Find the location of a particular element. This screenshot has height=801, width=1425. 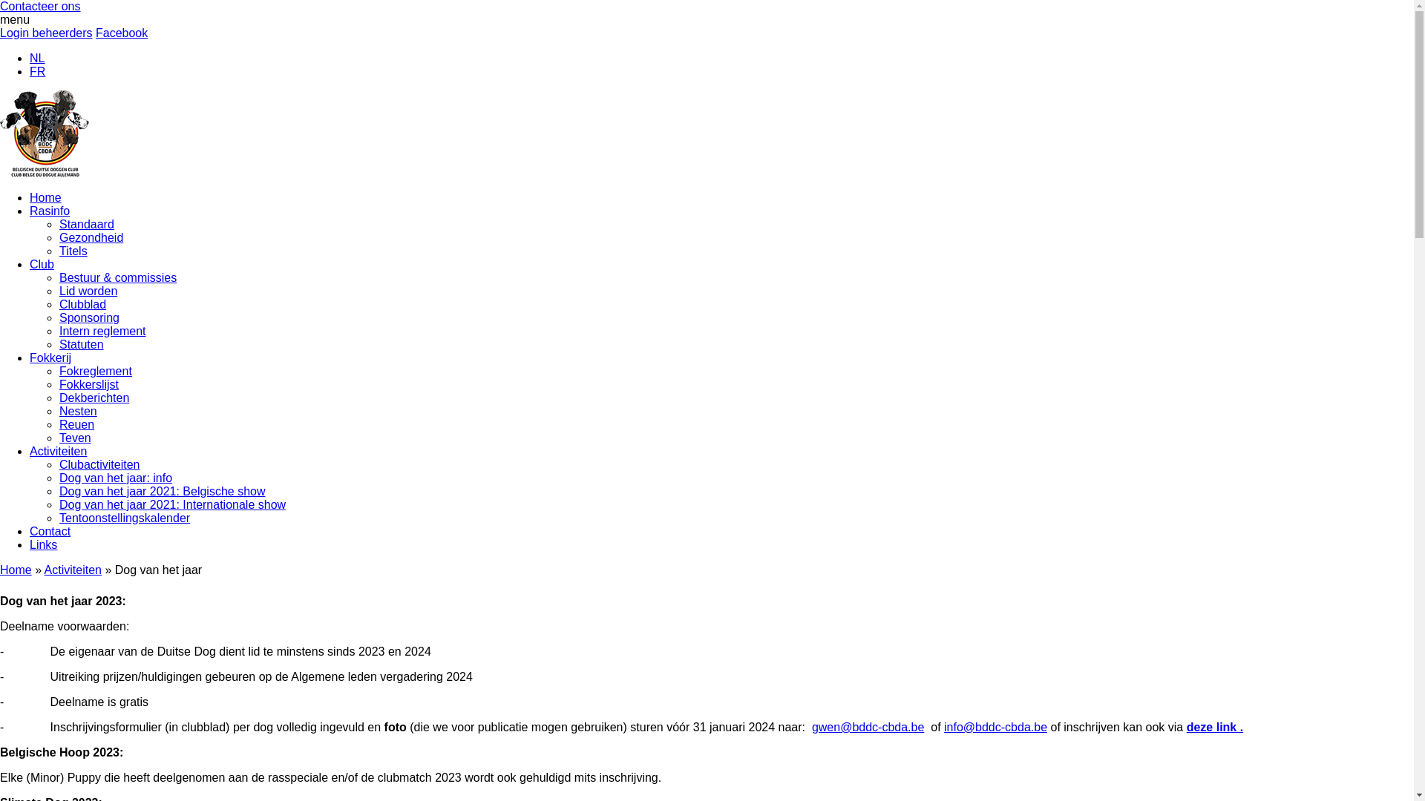

Clubactiviteiten is located at coordinates (99, 464).